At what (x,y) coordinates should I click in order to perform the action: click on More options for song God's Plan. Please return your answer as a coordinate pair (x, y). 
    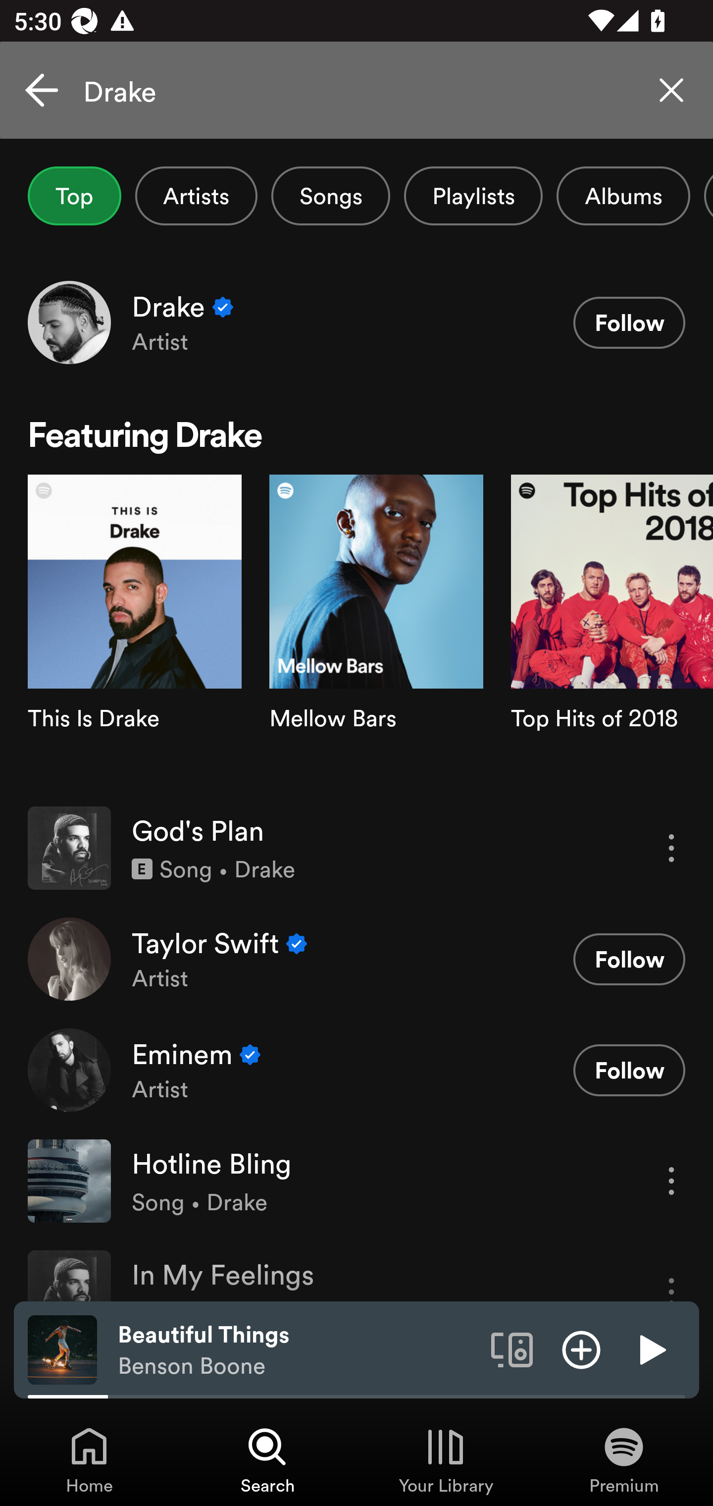
    Looking at the image, I should click on (671, 848).